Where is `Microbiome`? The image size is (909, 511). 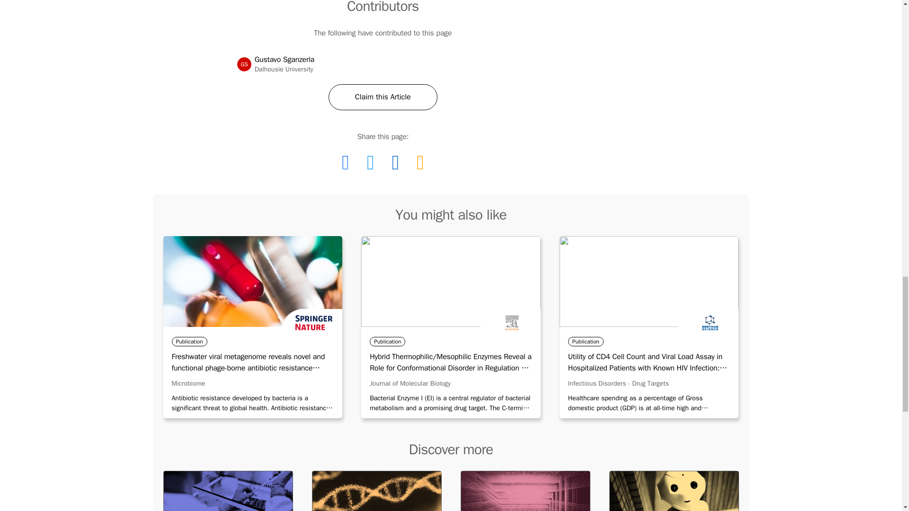
Microbiome is located at coordinates (370, 163).